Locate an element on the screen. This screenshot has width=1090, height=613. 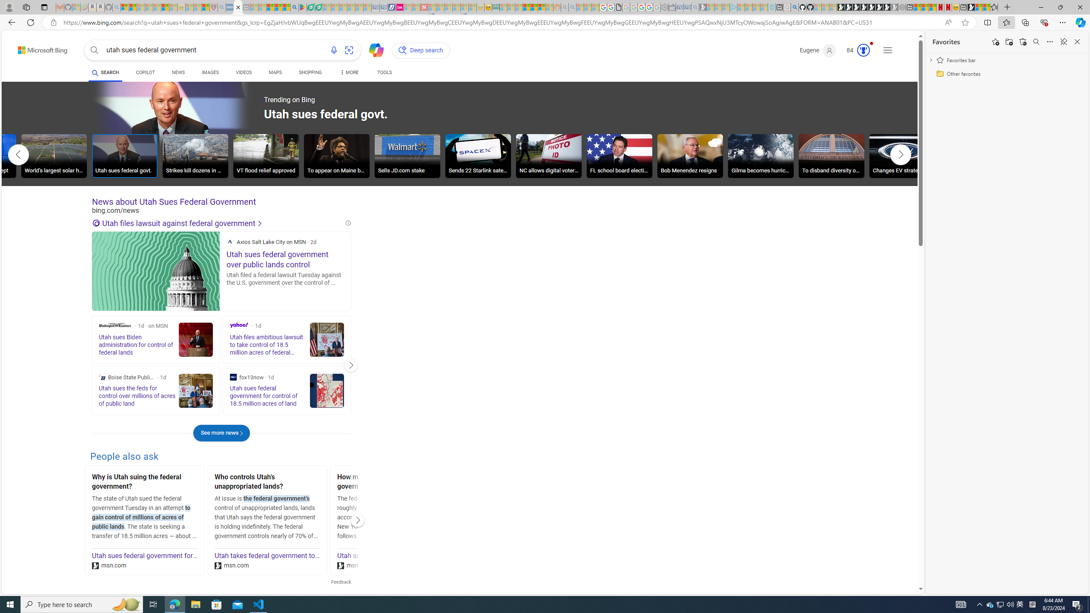
Pets - MSN is located at coordinates (278, 7).